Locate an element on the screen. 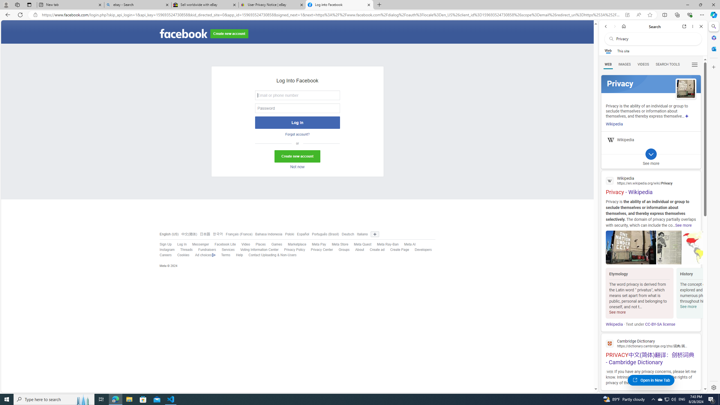 Image resolution: width=720 pixels, height=405 pixels. Voting Information Center is located at coordinates (259, 250).